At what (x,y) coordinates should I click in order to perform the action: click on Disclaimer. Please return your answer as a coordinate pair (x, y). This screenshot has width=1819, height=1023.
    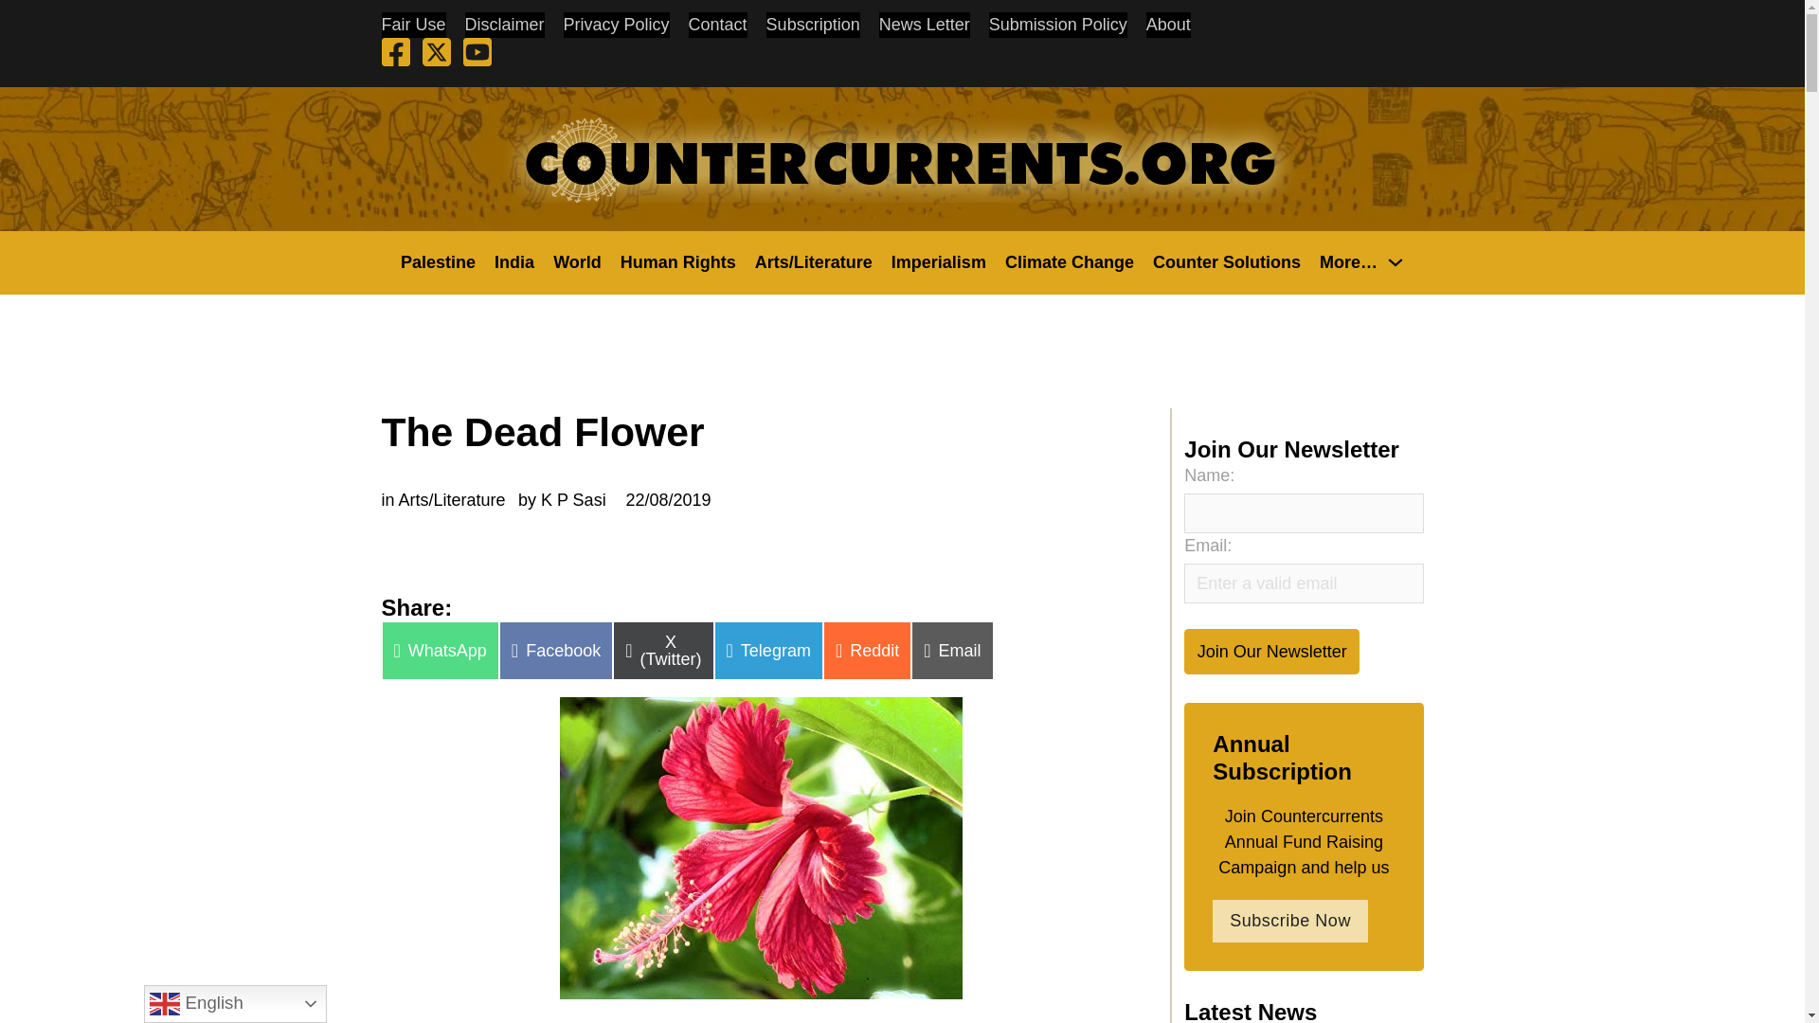
    Looking at the image, I should click on (504, 25).